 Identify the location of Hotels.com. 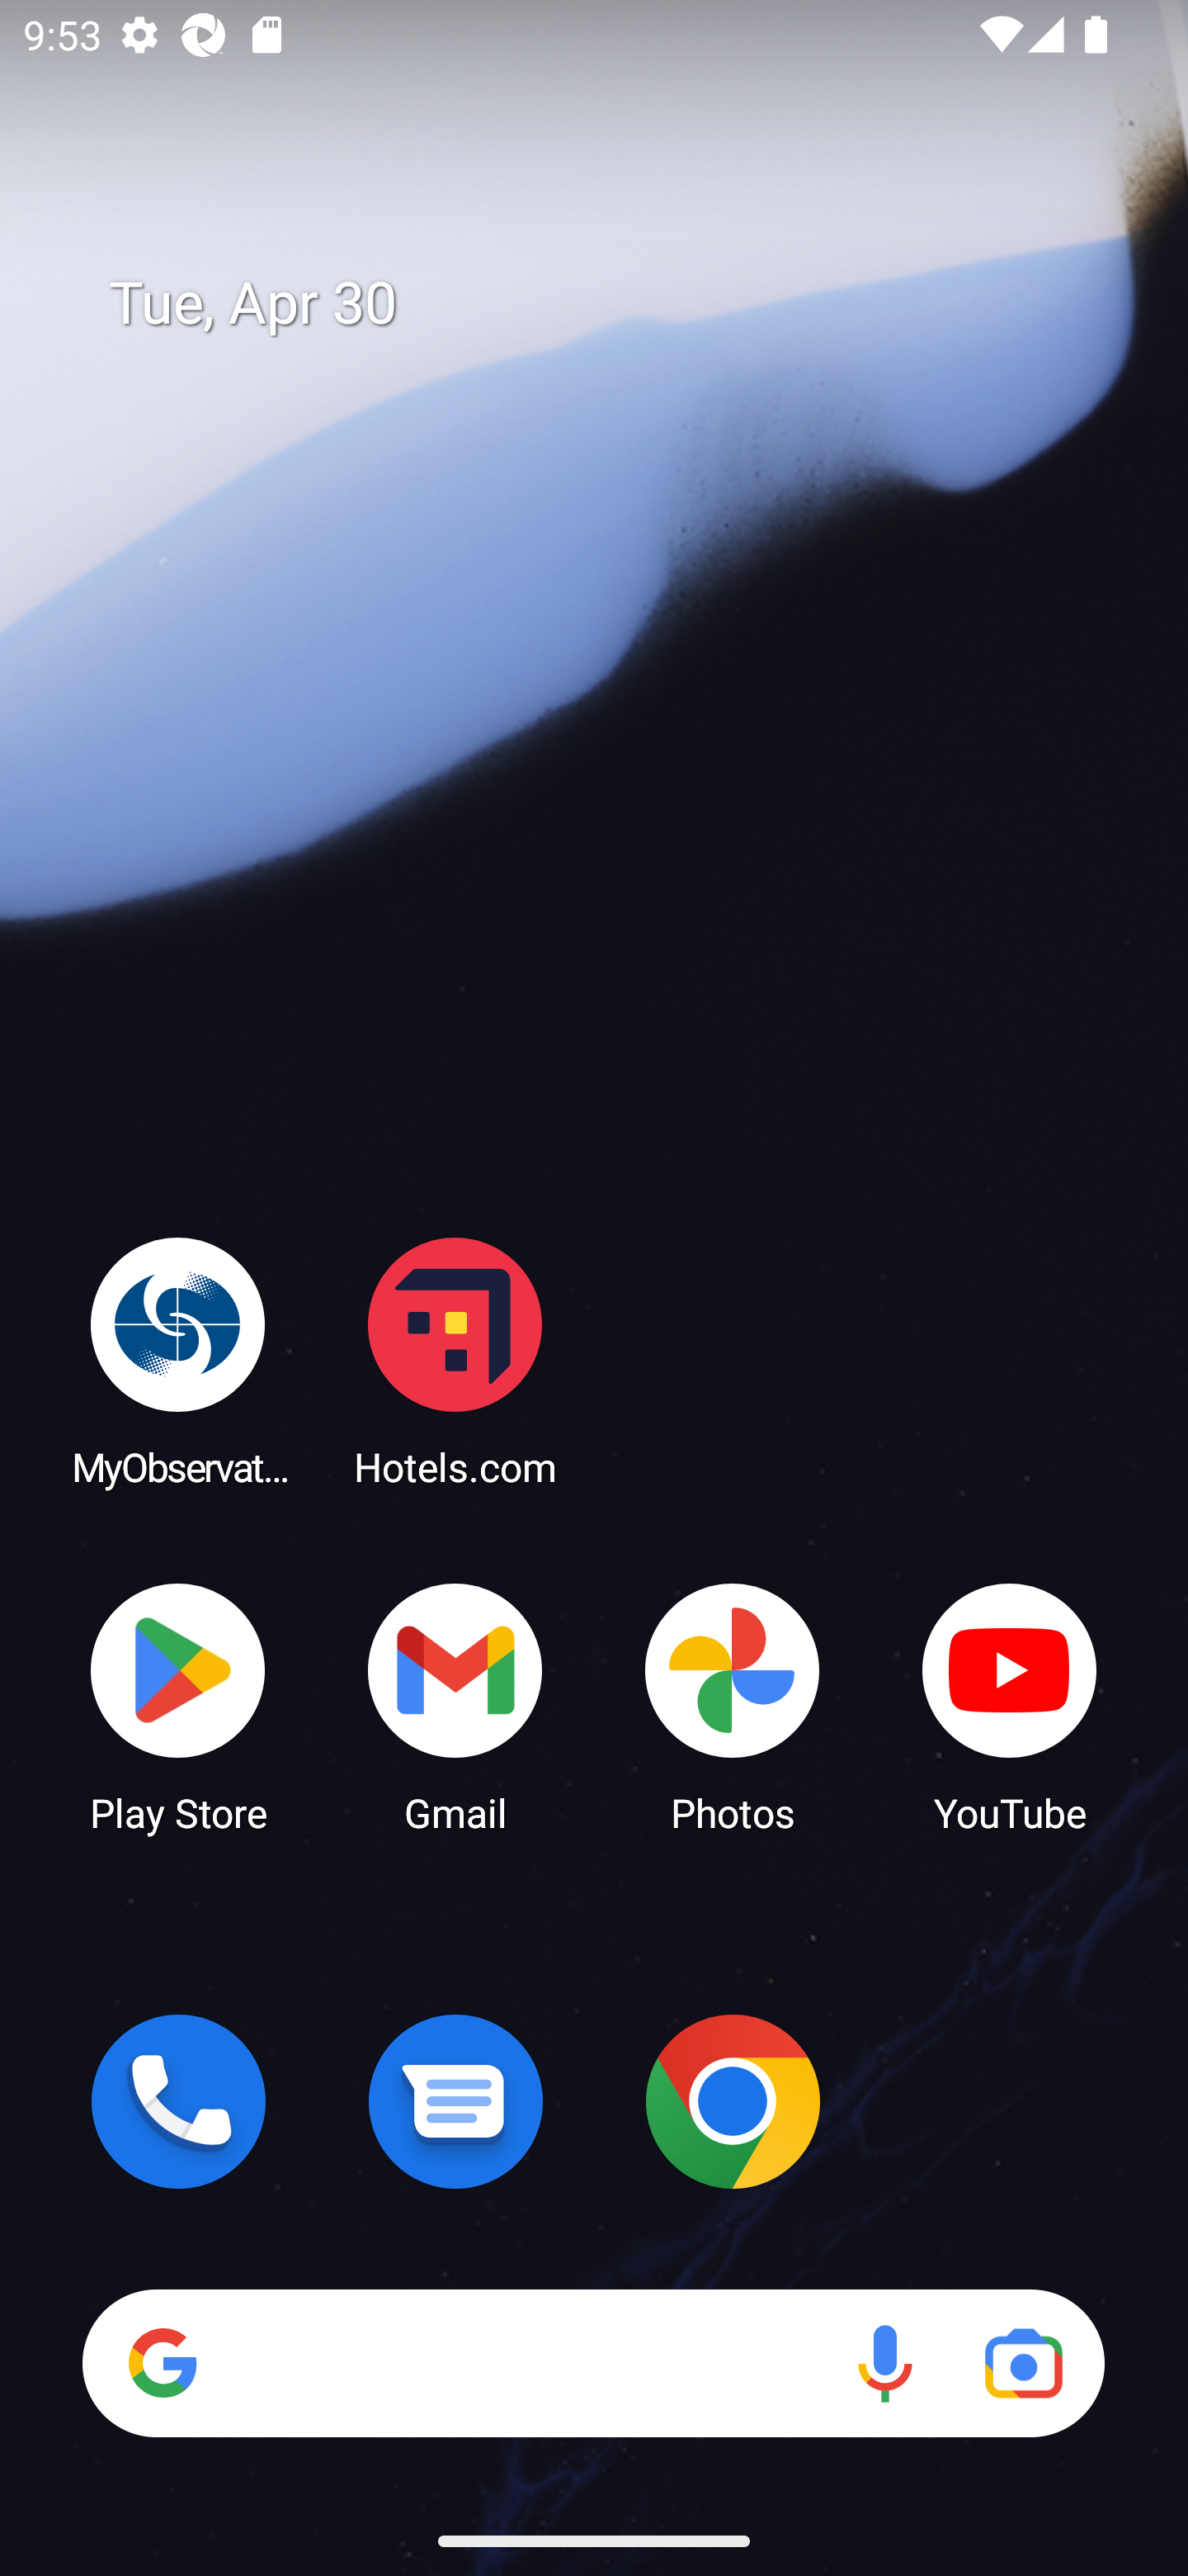
(455, 1361).